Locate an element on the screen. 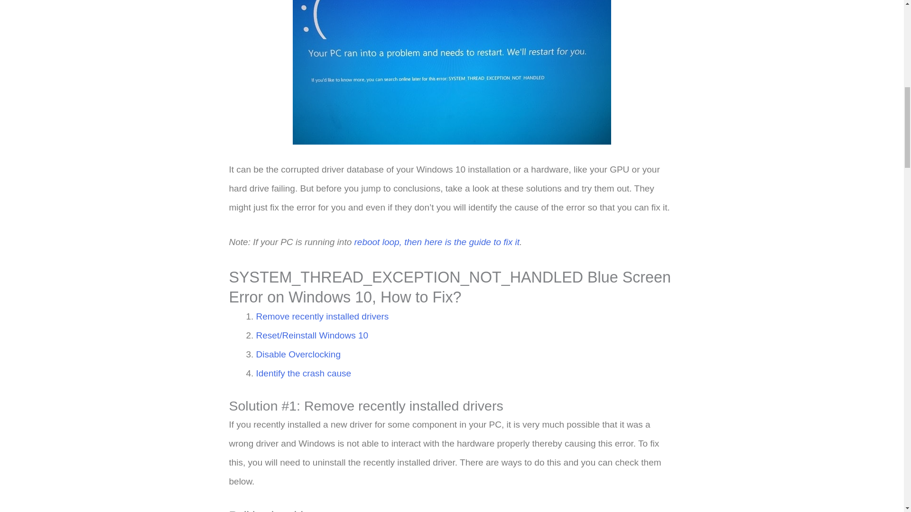 The width and height of the screenshot is (911, 512). Disable Overclocking is located at coordinates (298, 354).